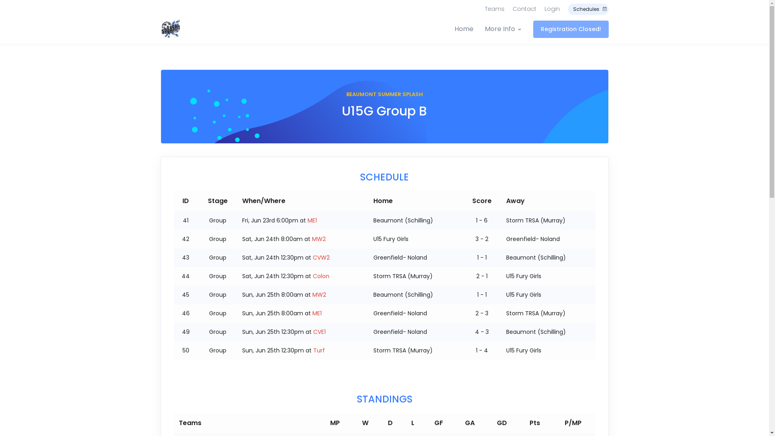 This screenshot has height=436, width=775. I want to click on ME1, so click(317, 313).